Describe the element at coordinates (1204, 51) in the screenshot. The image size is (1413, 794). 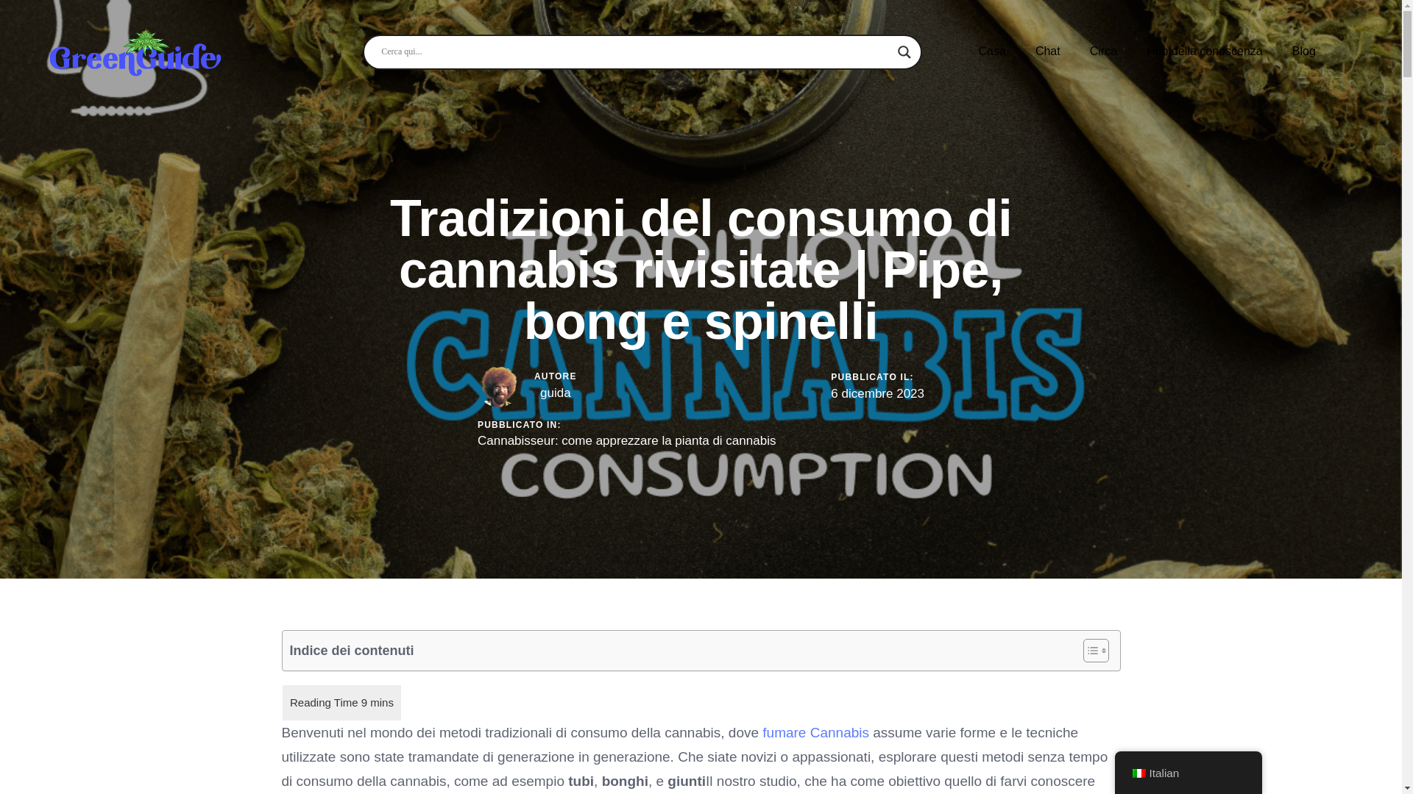
I see `Hub della conoscenza` at that location.